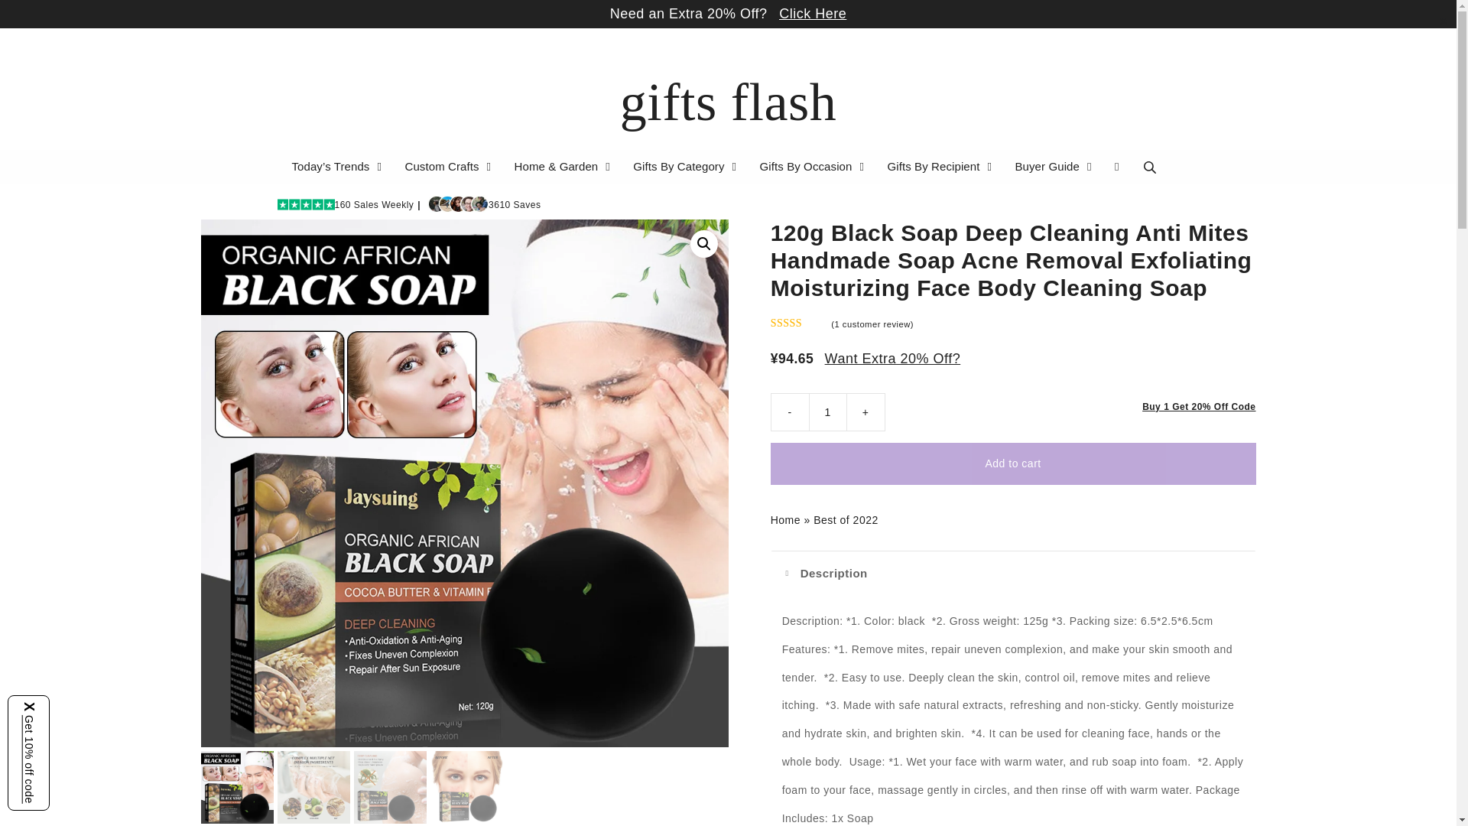  Describe the element at coordinates (827, 411) in the screenshot. I see `1` at that location.